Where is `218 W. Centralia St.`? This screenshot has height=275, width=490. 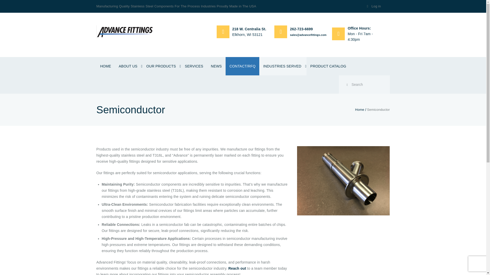 218 W. Centralia St. is located at coordinates (249, 29).